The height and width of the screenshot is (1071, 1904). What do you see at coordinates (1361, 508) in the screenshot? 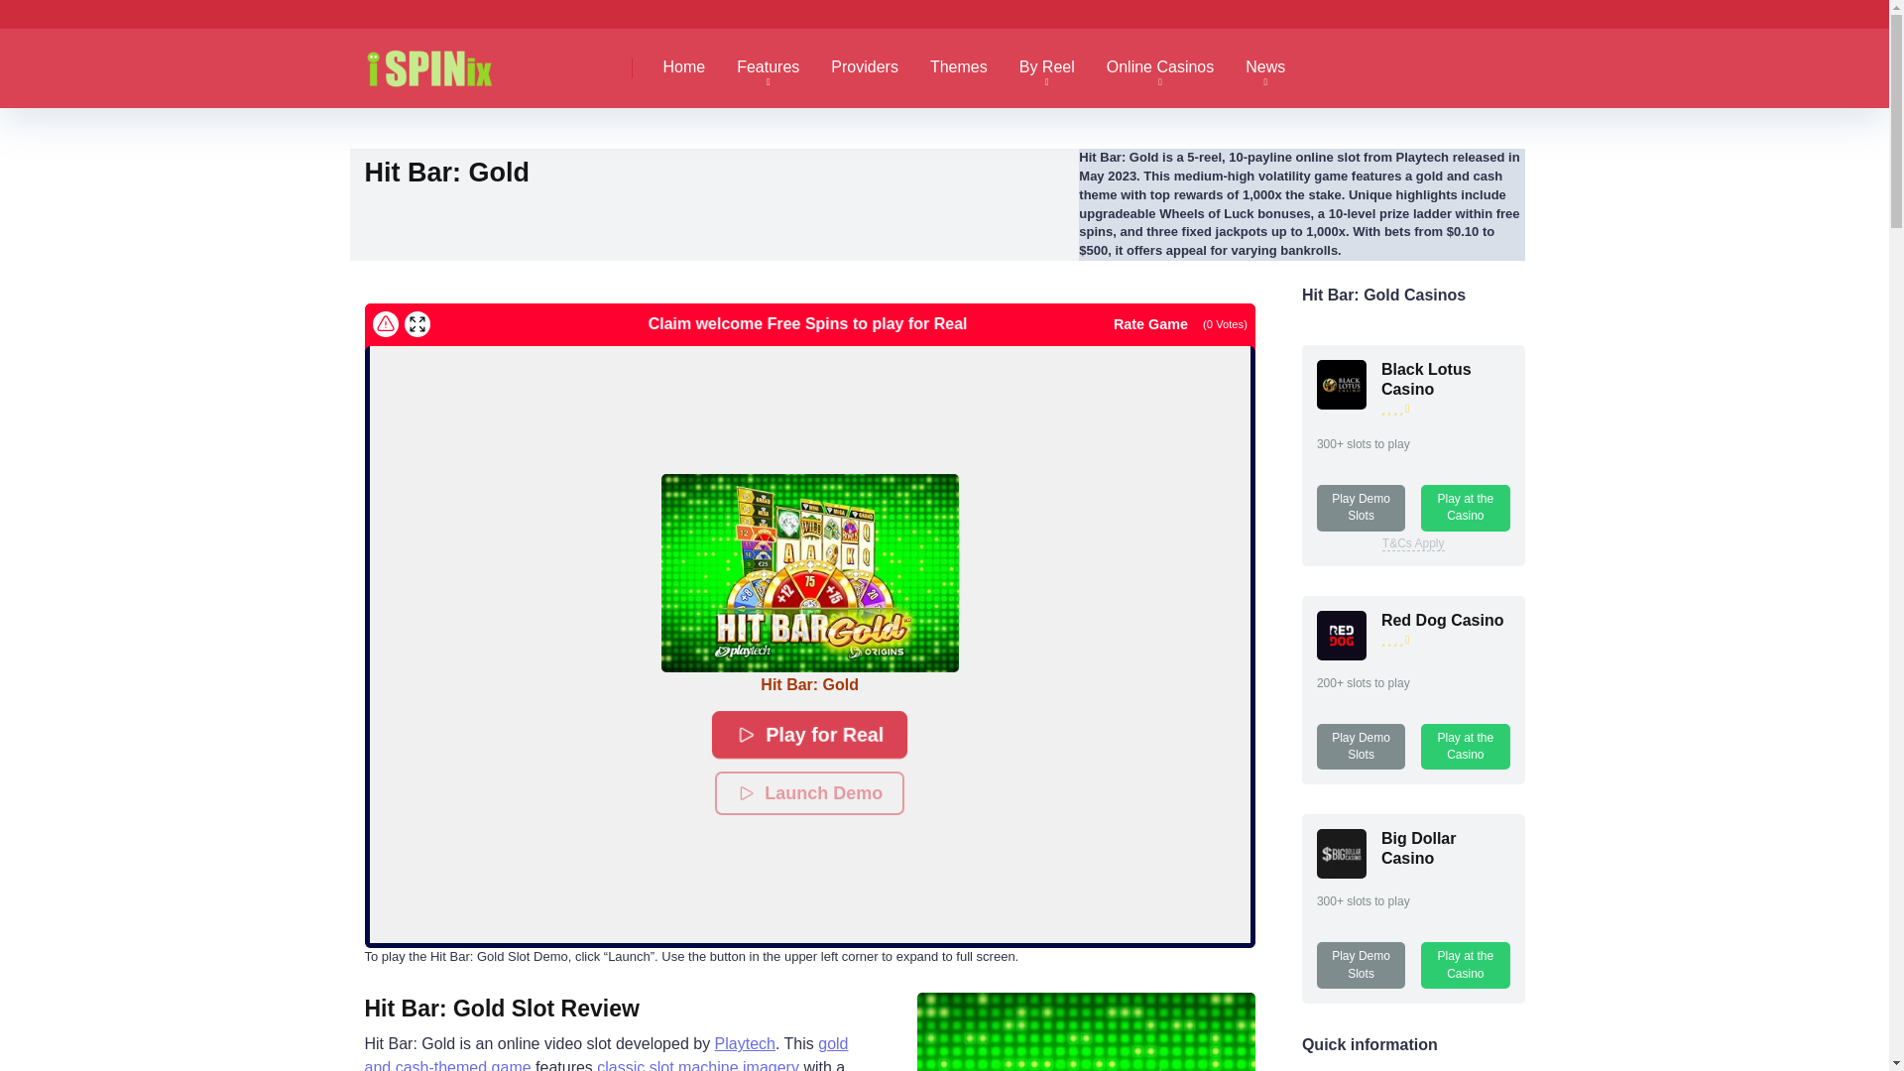
I see `Play Demo Slots` at bounding box center [1361, 508].